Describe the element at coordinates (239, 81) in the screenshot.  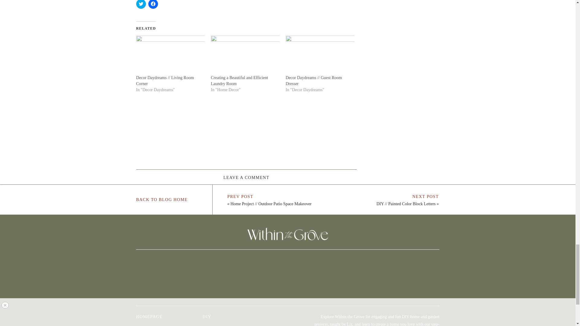
I see `Creating a Beautiful and Efficient Laundry Room` at that location.